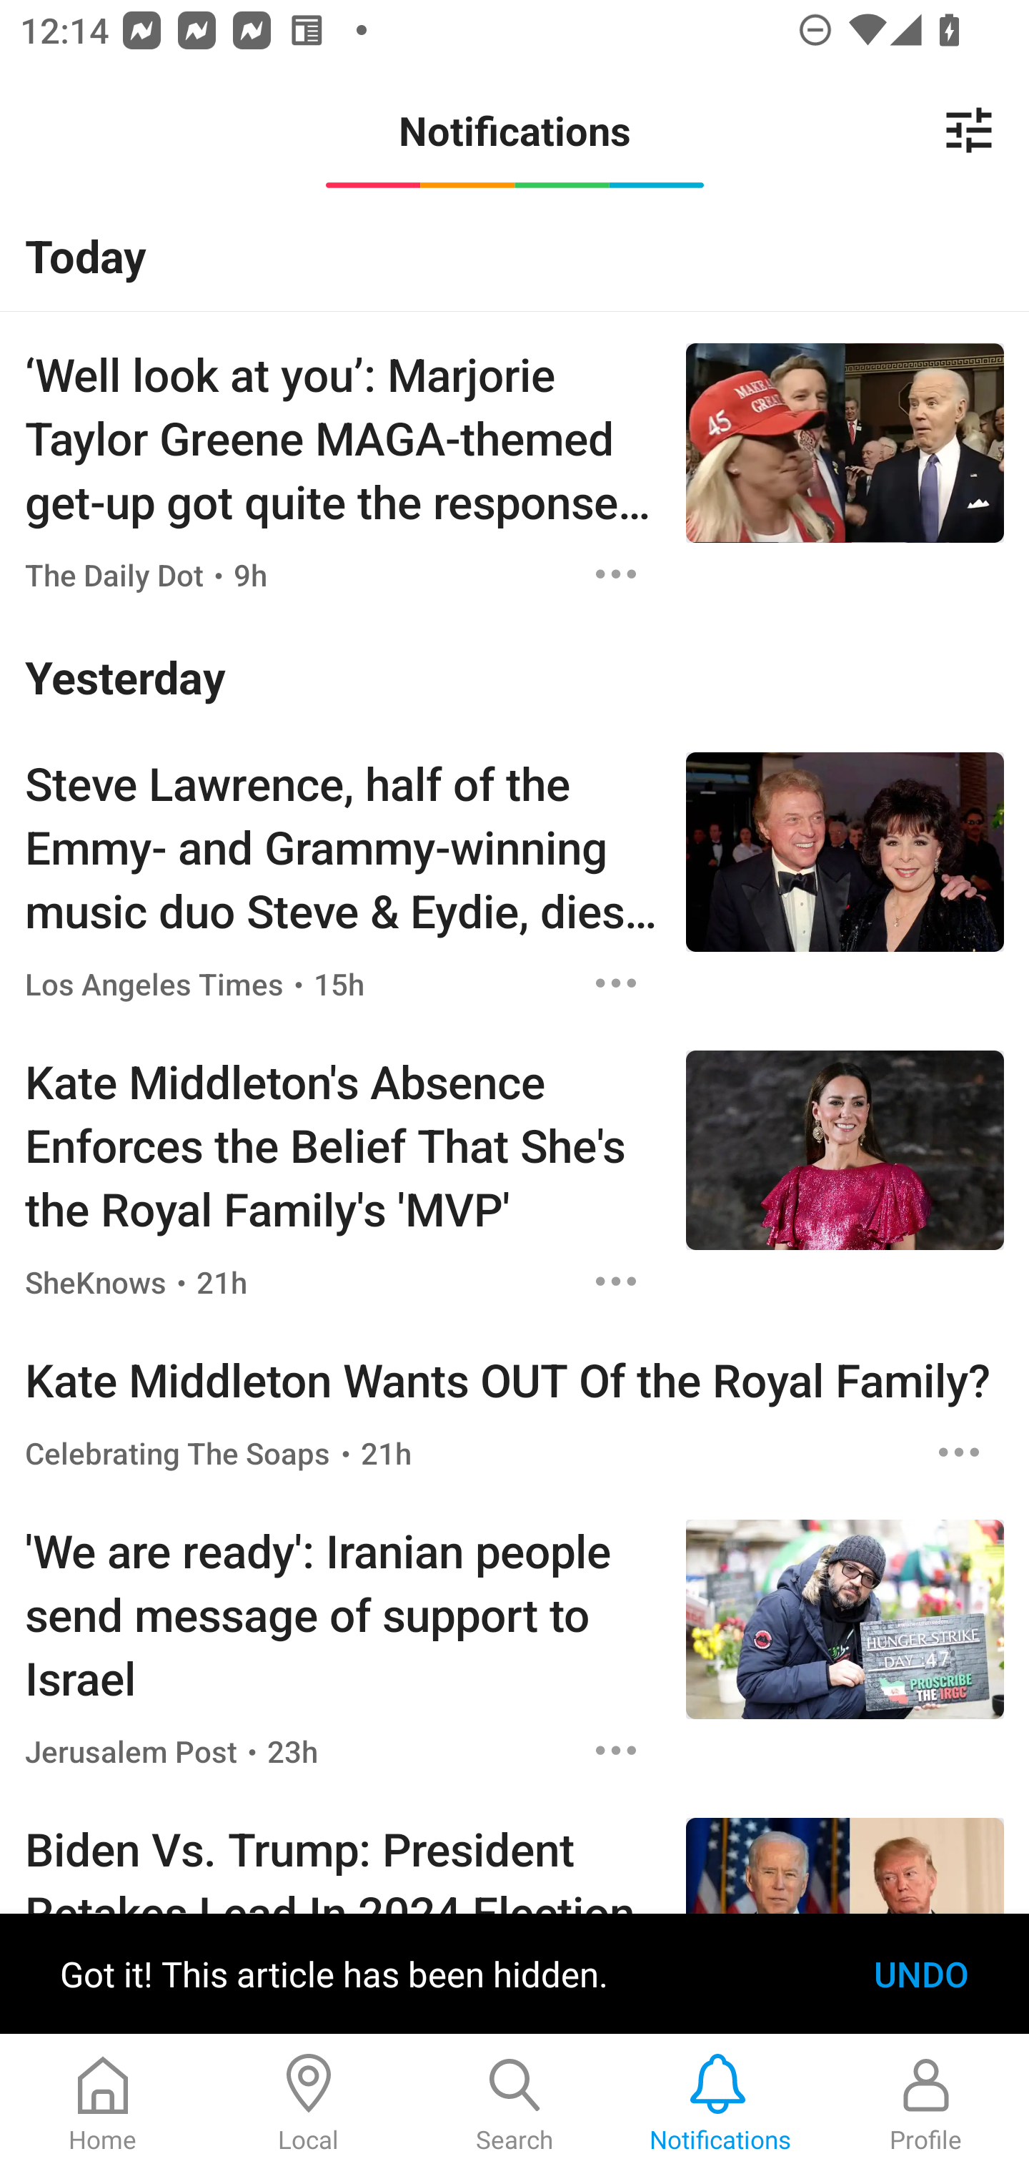  I want to click on UNDO, so click(921, 1974).